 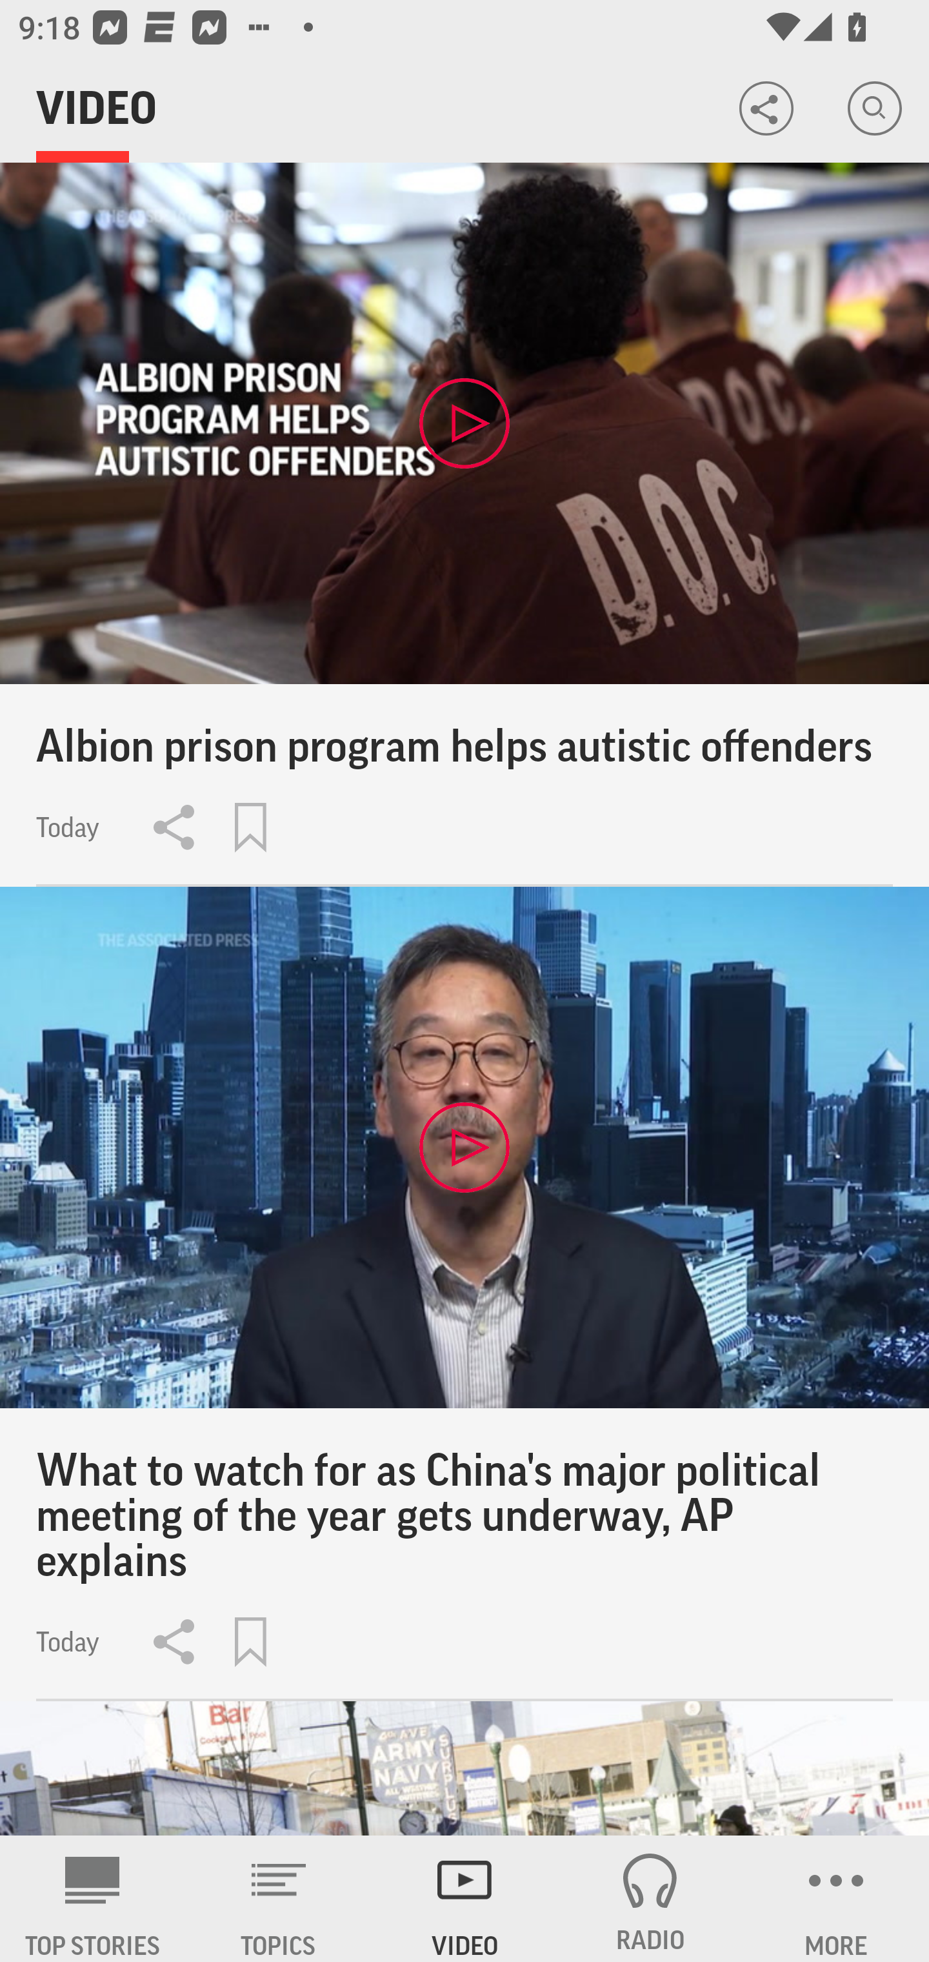 What do you see at coordinates (650, 1899) in the screenshot?
I see `RADIO` at bounding box center [650, 1899].